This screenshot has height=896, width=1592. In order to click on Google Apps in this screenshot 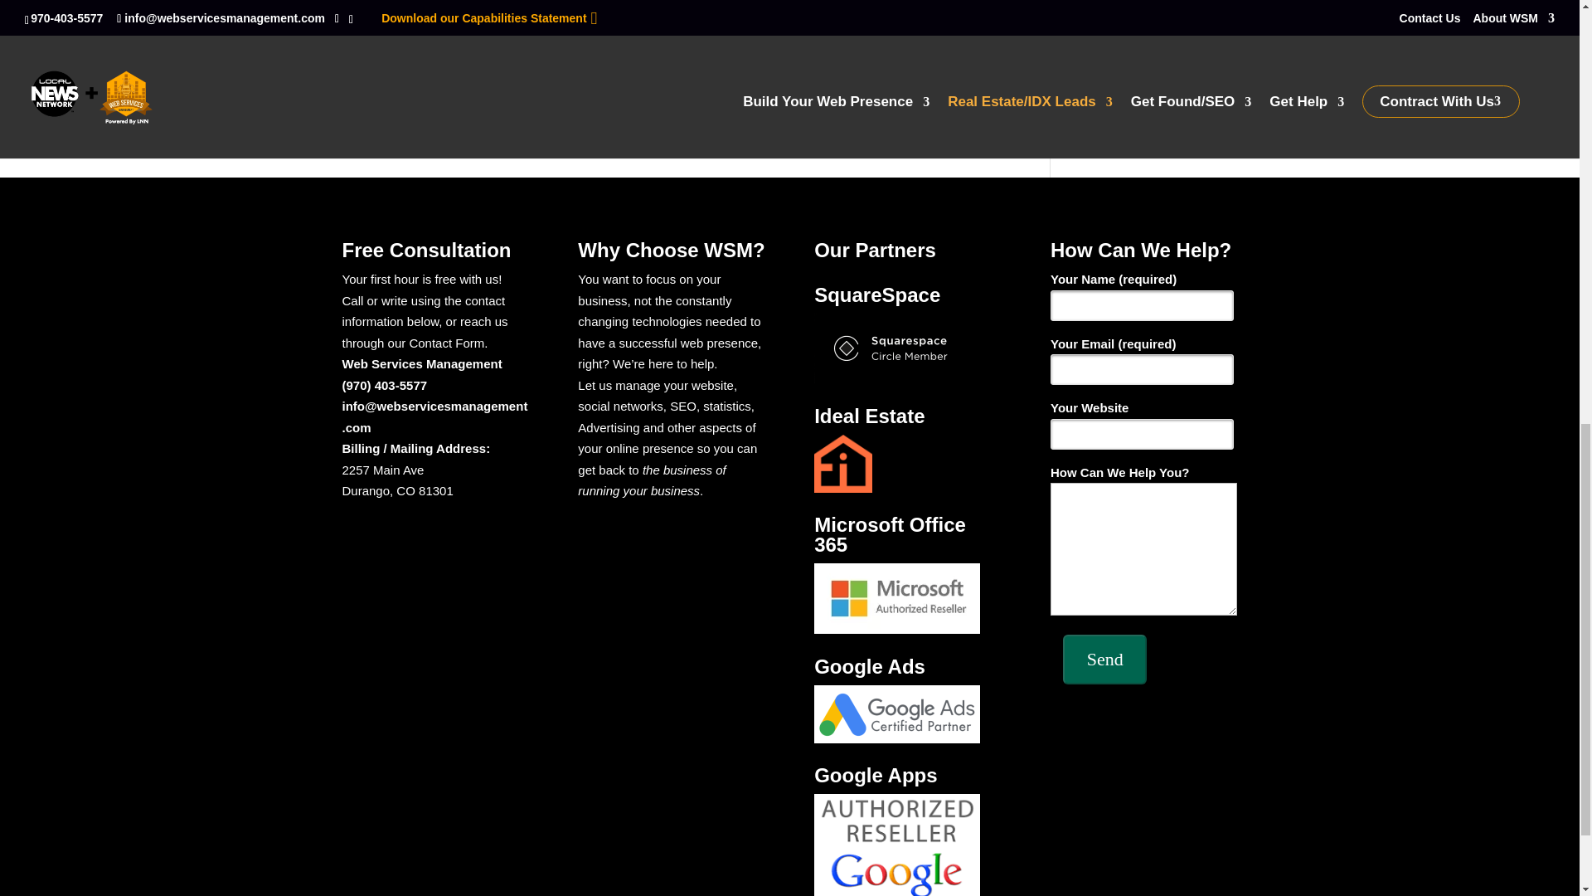, I will do `click(897, 845)`.